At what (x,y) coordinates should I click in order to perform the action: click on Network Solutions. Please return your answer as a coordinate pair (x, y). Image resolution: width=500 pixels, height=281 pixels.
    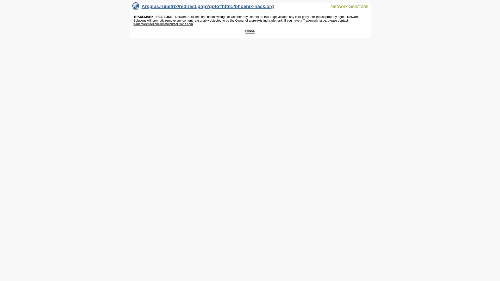
    Looking at the image, I should click on (346, 6).